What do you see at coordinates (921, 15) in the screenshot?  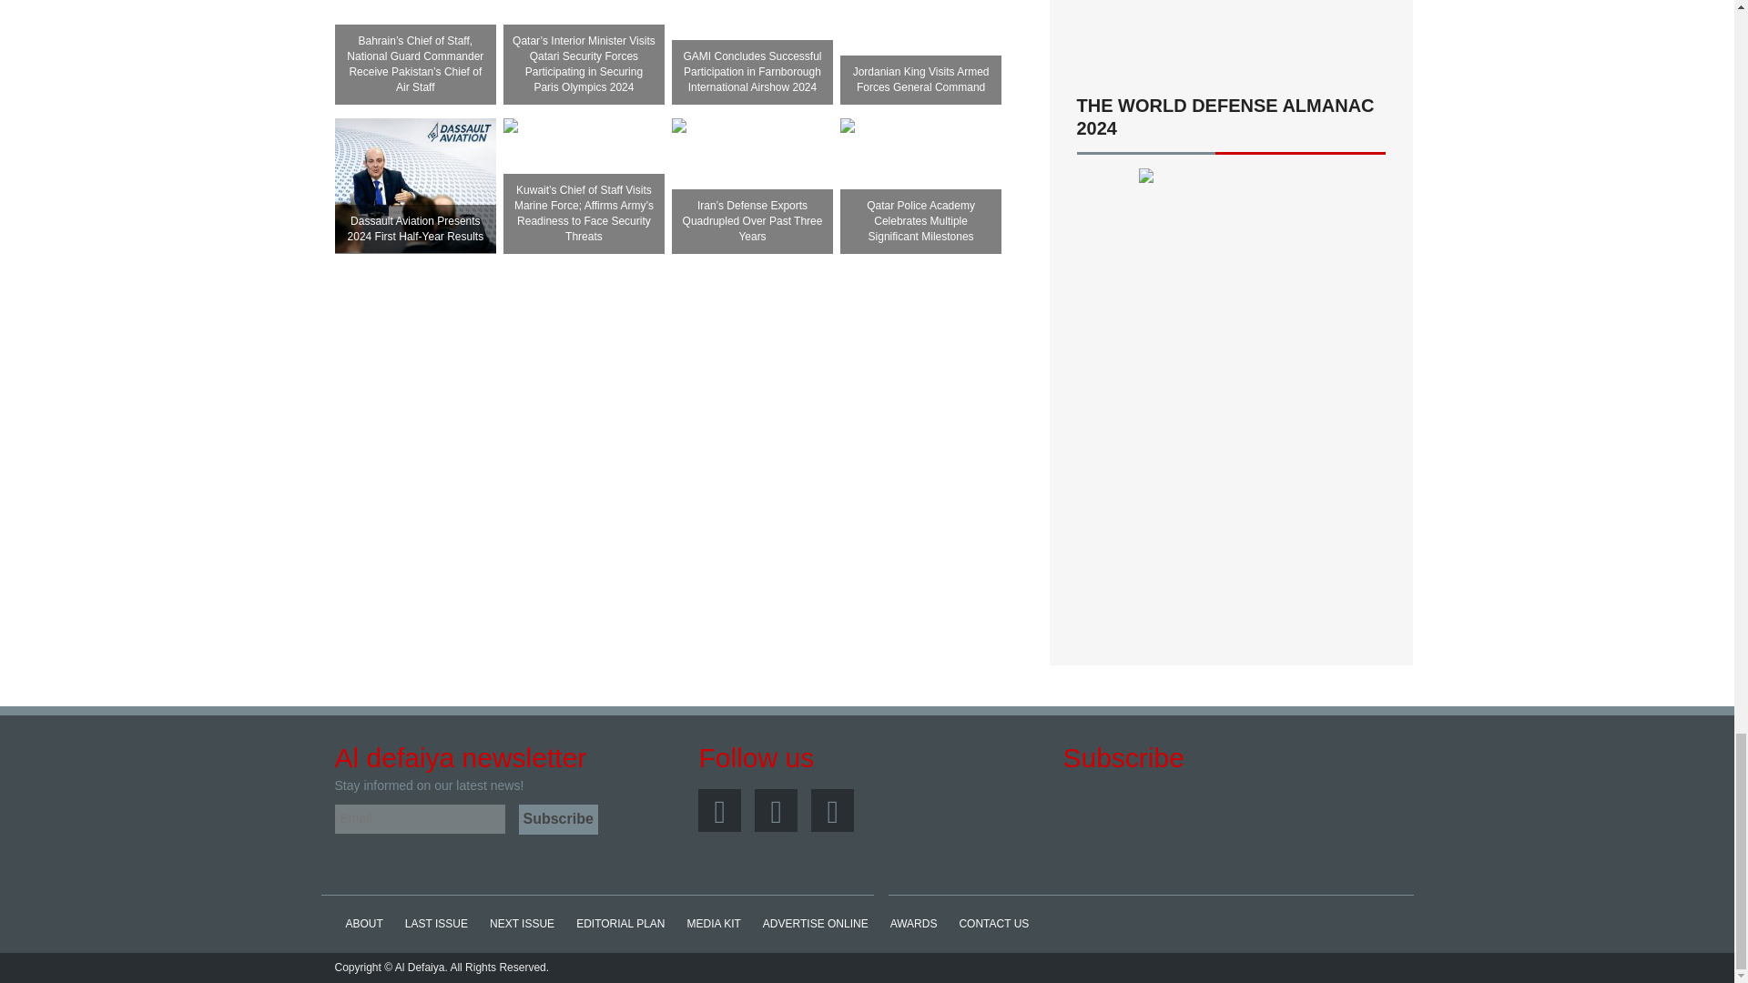 I see `Jordanian King Visits Armed Forces General Command` at bounding box center [921, 15].